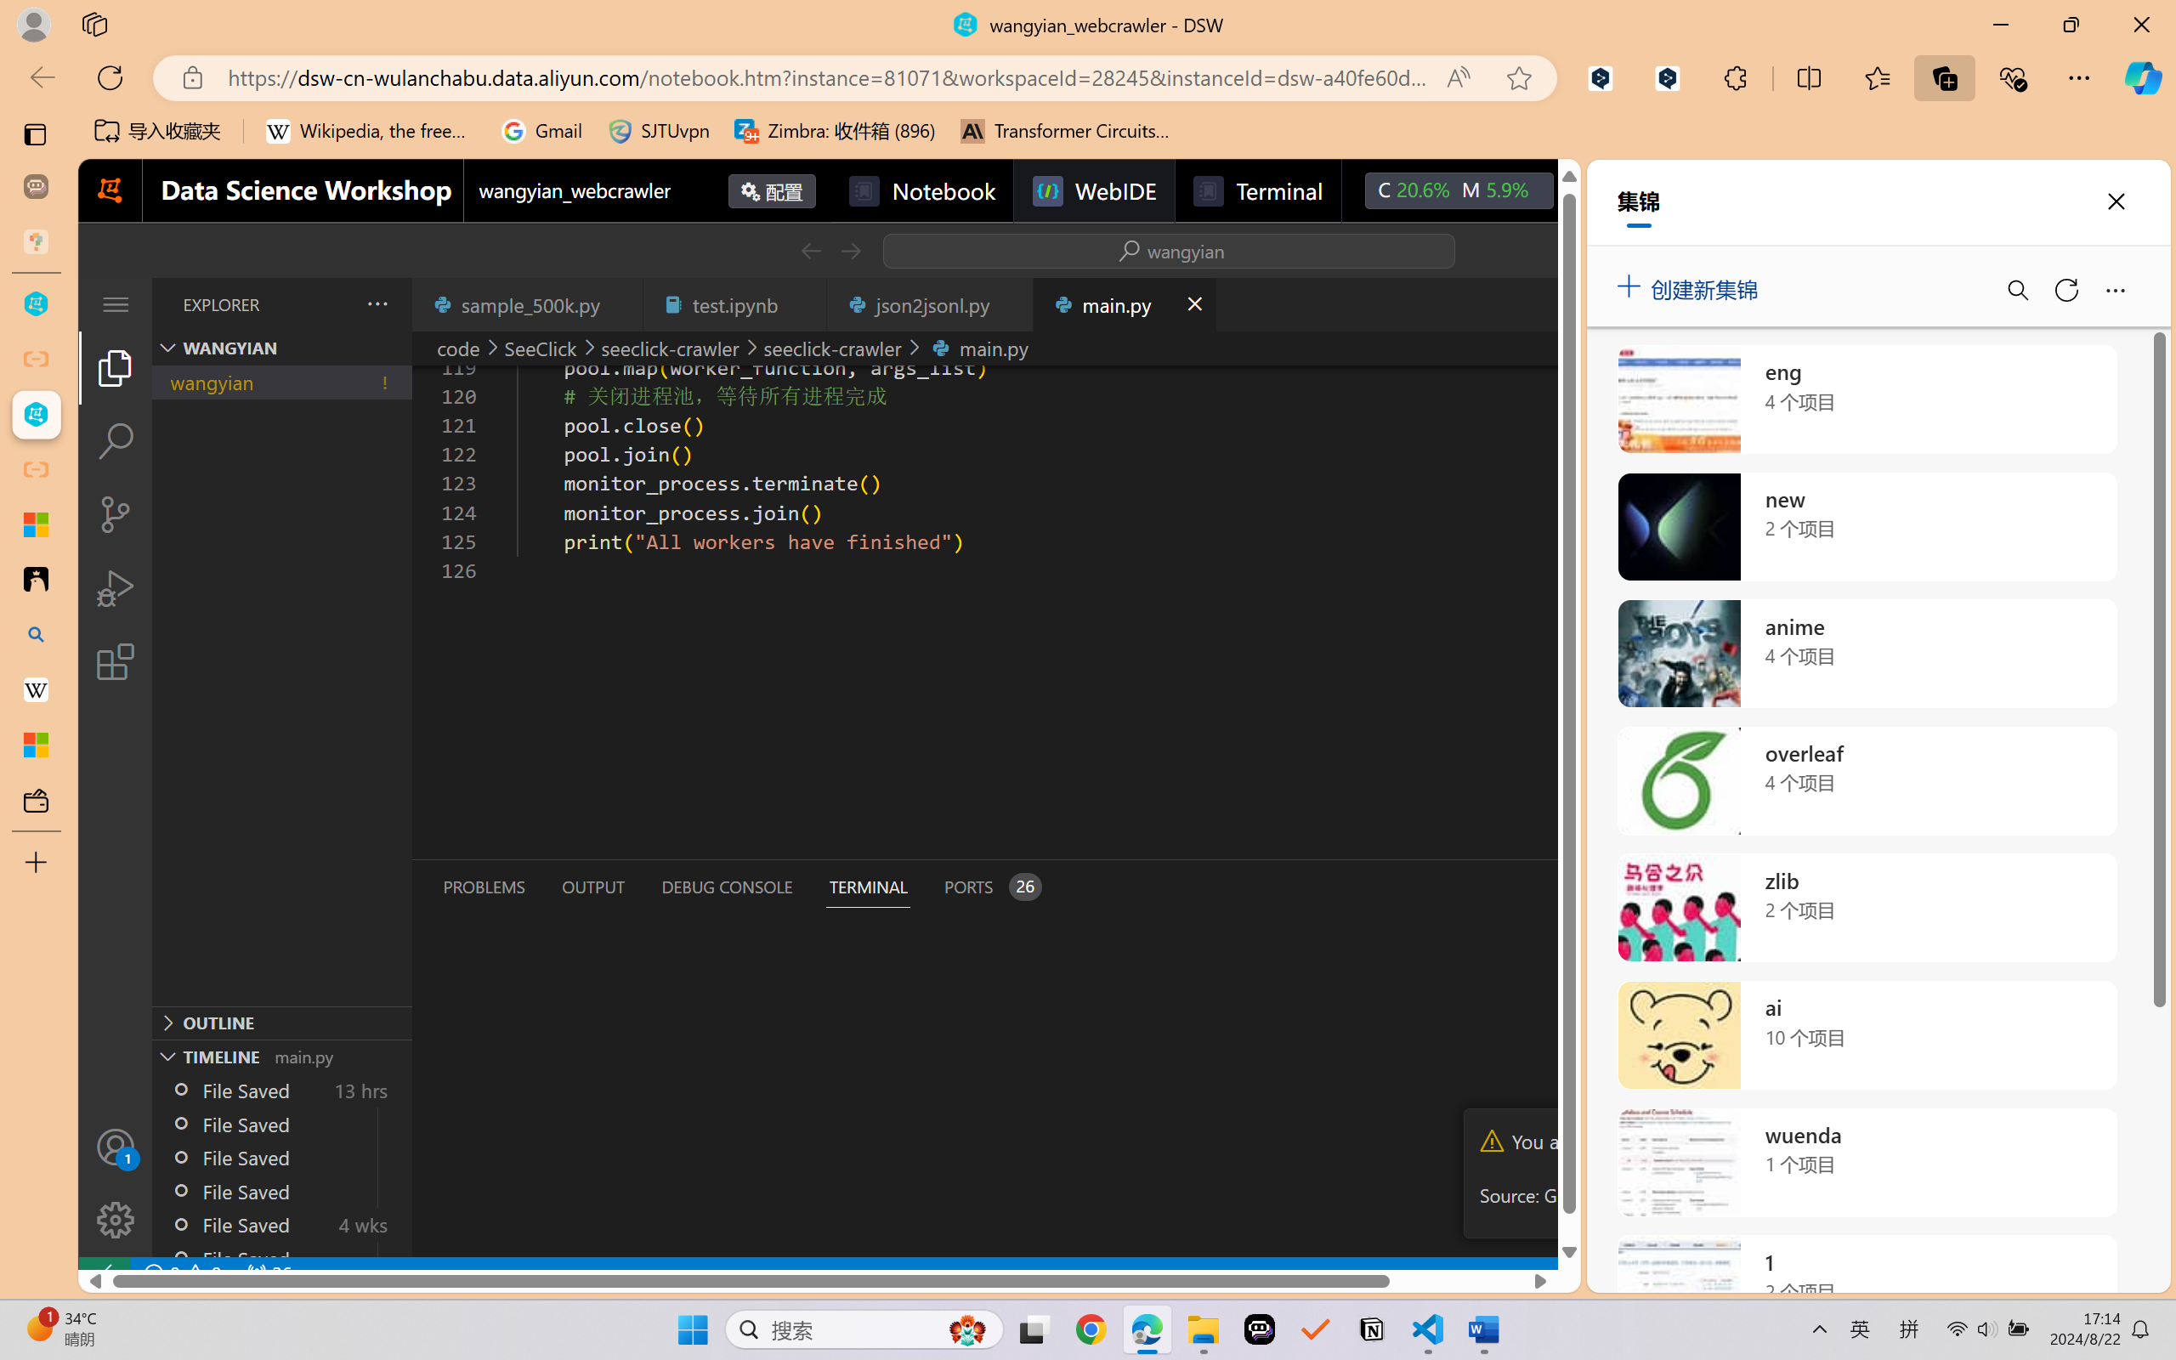 This screenshot has width=2176, height=1360. I want to click on wangyian_dsw - DSW, so click(36, 304).